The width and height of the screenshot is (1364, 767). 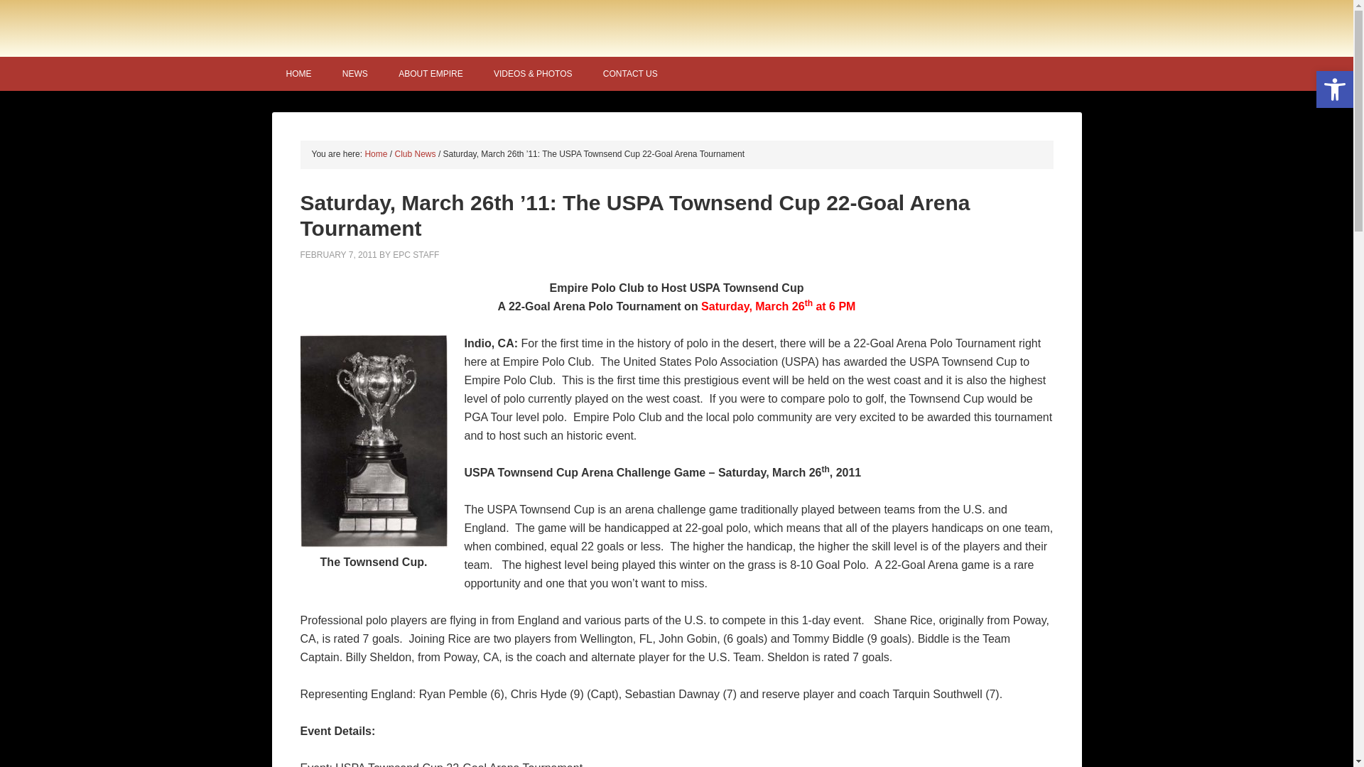 What do you see at coordinates (355, 74) in the screenshot?
I see `NEWS` at bounding box center [355, 74].